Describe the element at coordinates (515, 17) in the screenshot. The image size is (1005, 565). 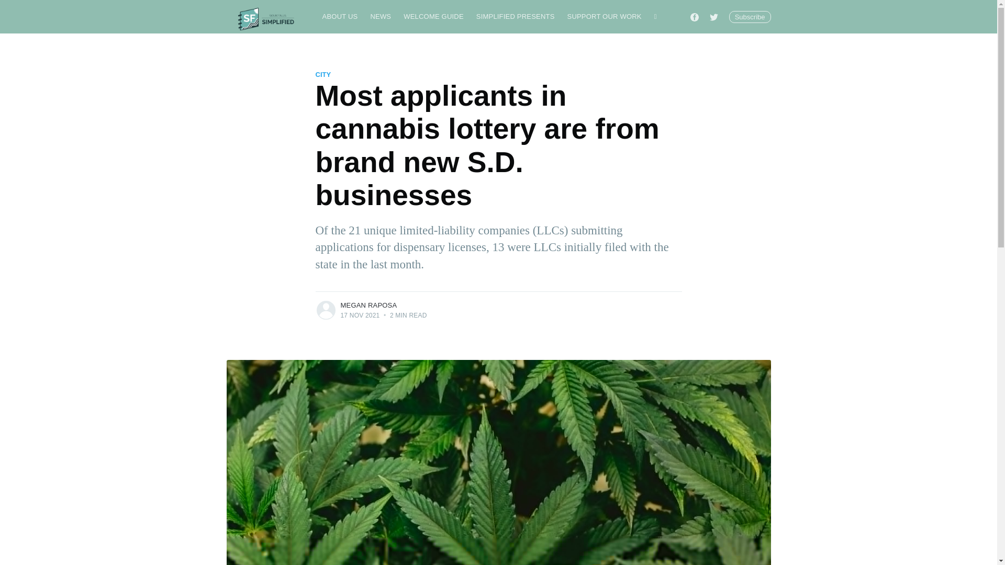
I see `SIMPLIFIED PRESENTS` at that location.